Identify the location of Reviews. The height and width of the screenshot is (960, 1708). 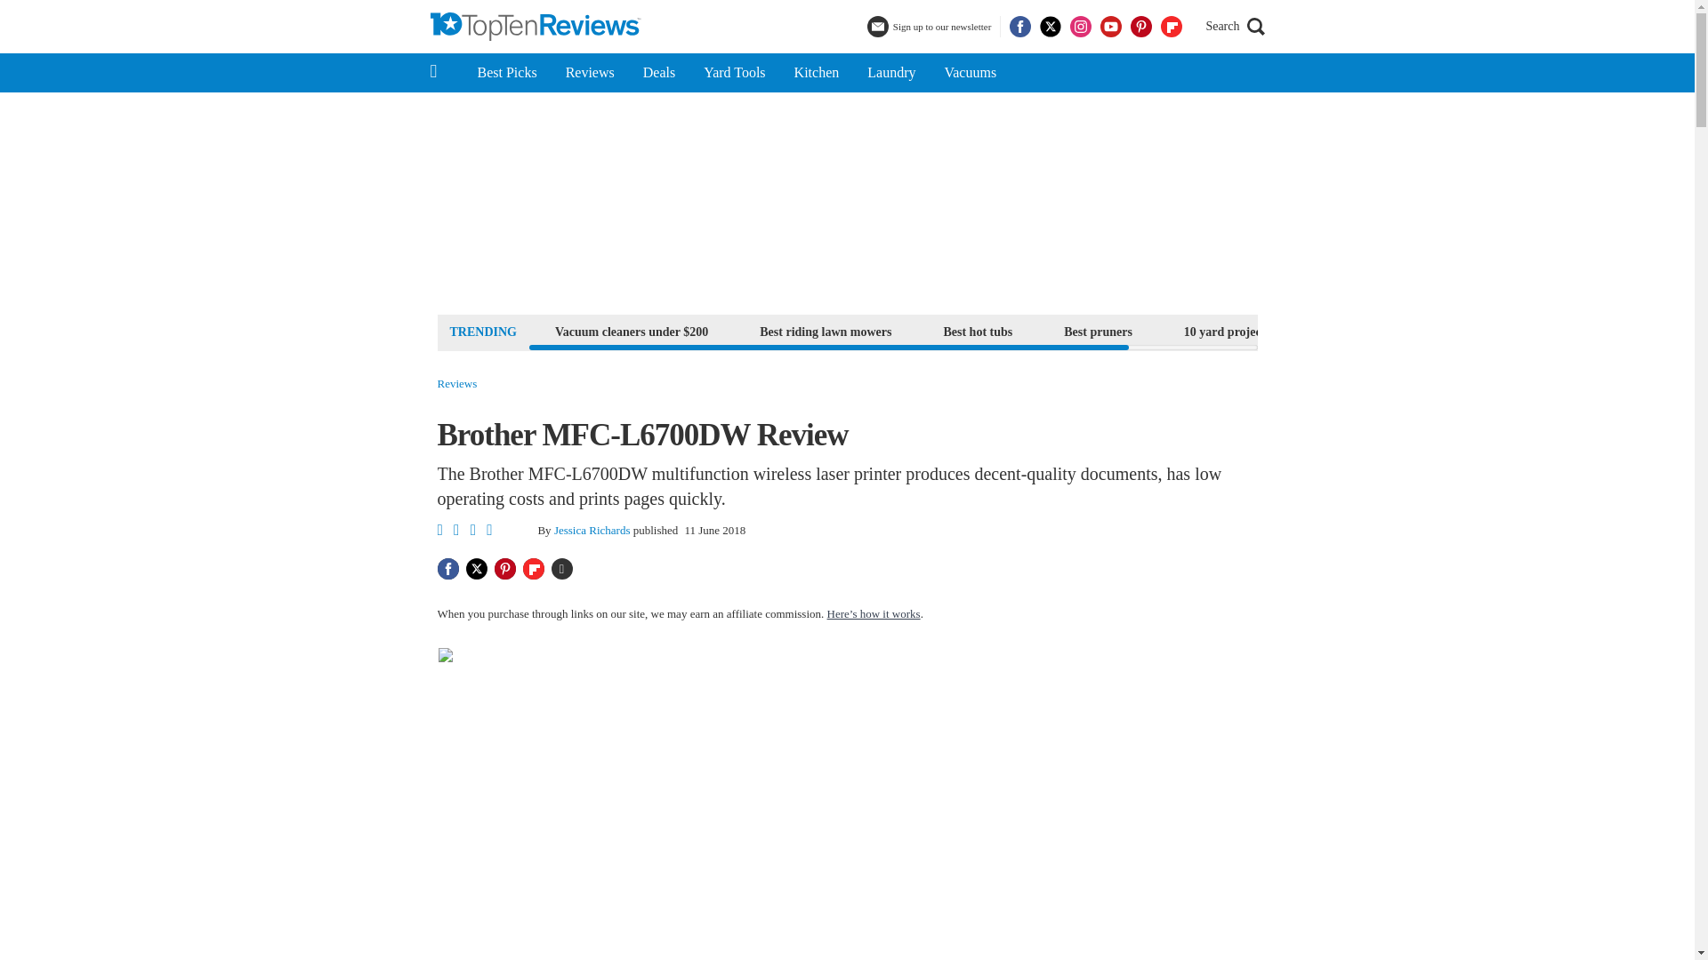
(457, 384).